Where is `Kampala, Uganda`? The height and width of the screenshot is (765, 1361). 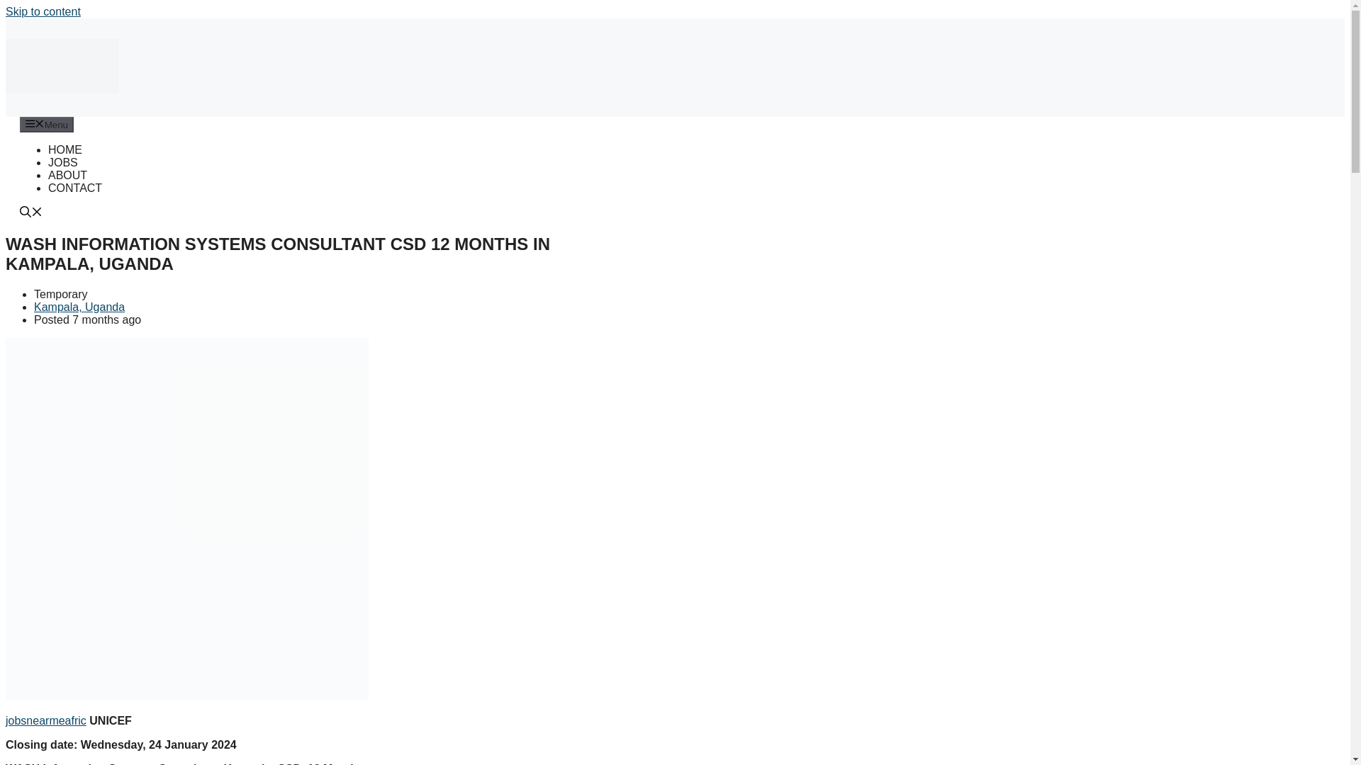 Kampala, Uganda is located at coordinates (79, 307).